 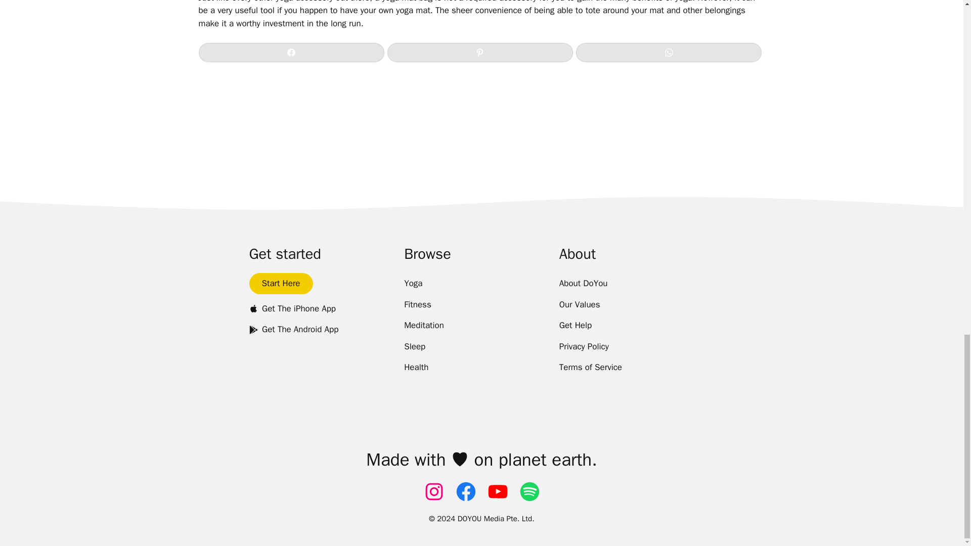 I want to click on Health, so click(x=416, y=368).